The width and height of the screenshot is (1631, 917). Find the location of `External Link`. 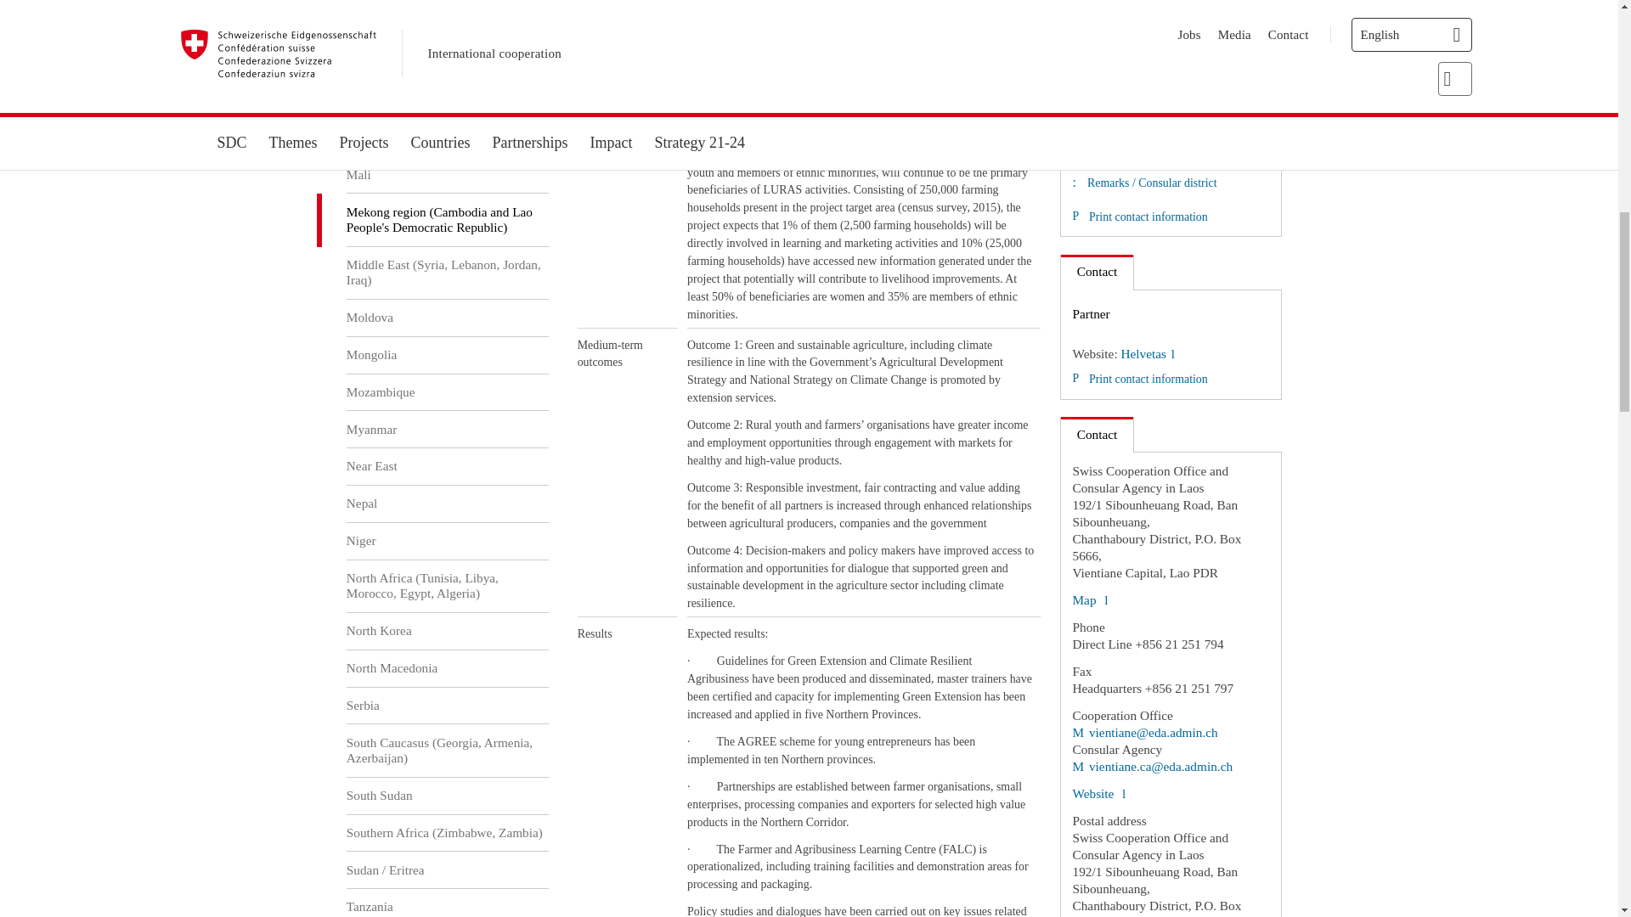

External Link is located at coordinates (1152, 766).